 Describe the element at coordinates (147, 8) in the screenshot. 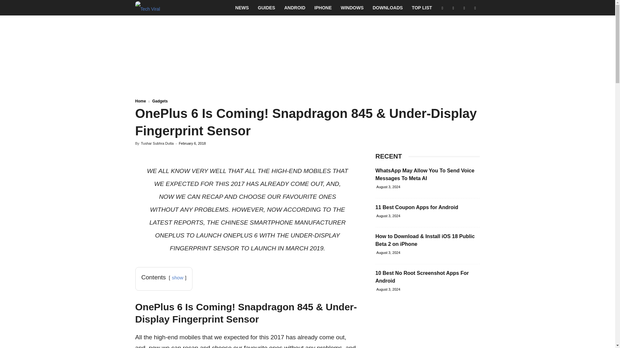

I see `Tech Viral` at that location.